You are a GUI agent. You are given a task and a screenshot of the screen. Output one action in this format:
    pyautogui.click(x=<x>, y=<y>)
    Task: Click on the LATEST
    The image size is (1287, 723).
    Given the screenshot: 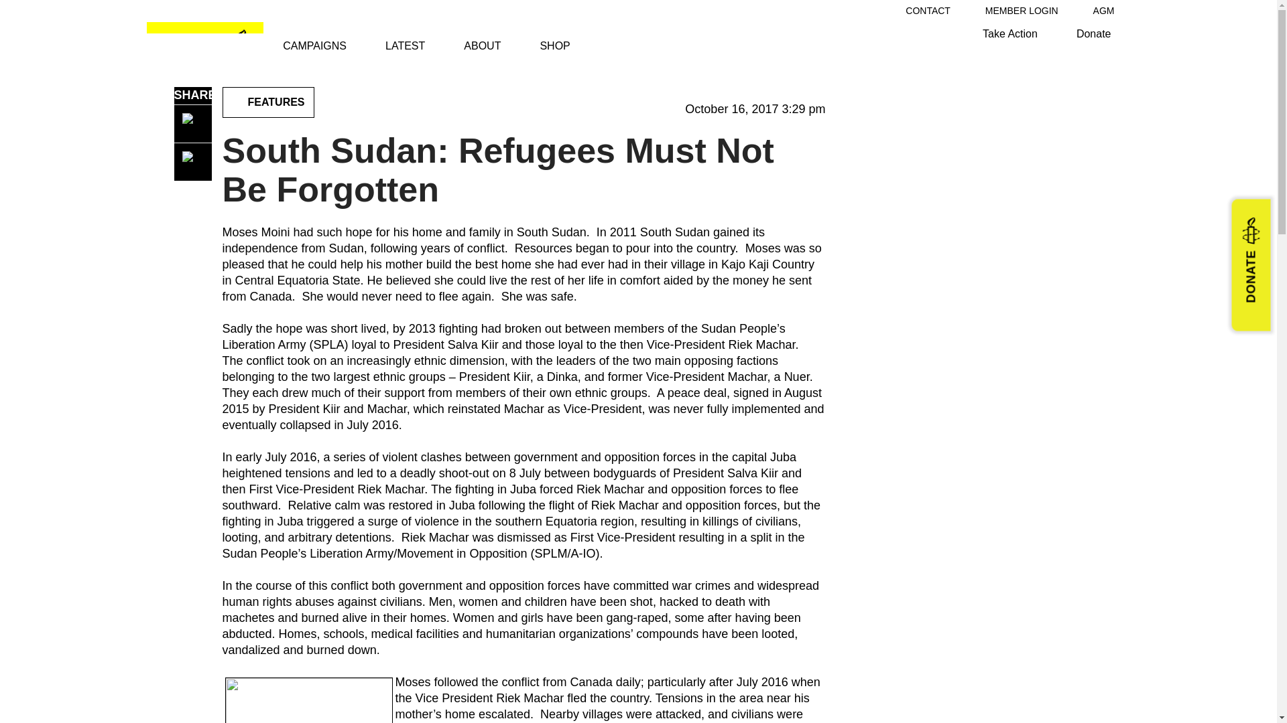 What is the action you would take?
    pyautogui.click(x=405, y=46)
    